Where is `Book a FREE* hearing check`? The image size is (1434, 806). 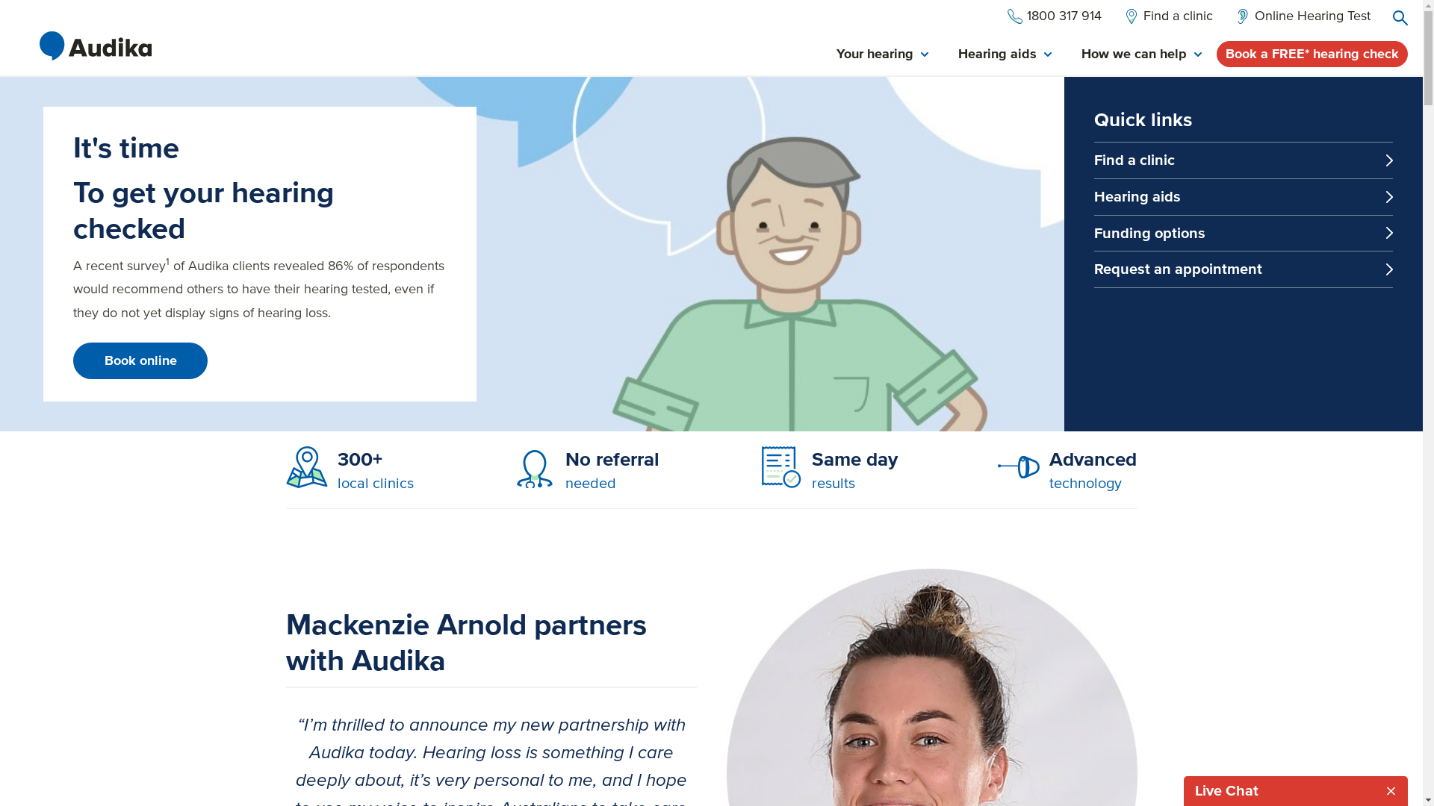
Book a FREE* hearing check is located at coordinates (1312, 54).